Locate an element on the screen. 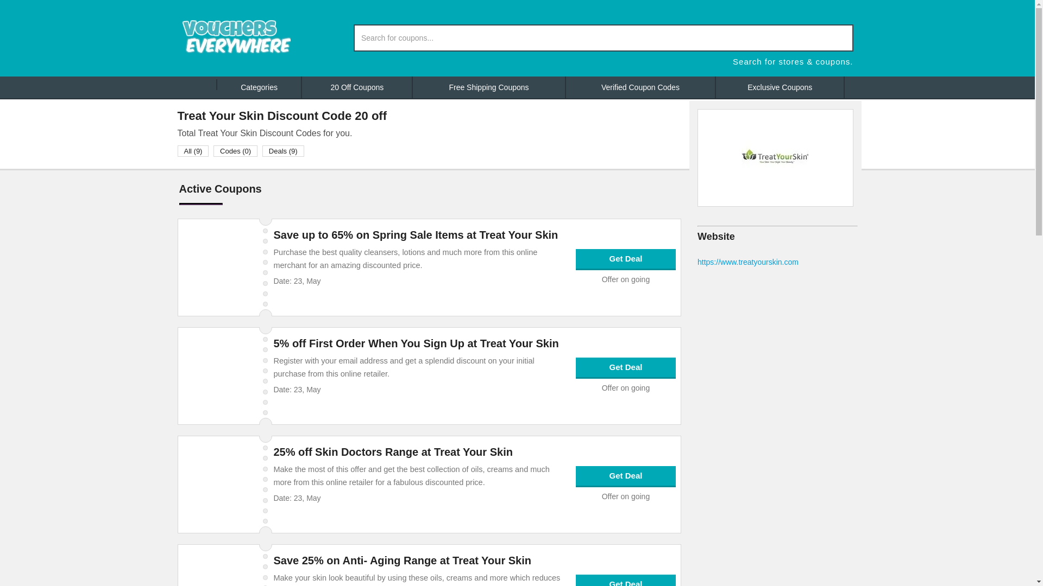  Free Shipping Coupons is located at coordinates (489, 87).